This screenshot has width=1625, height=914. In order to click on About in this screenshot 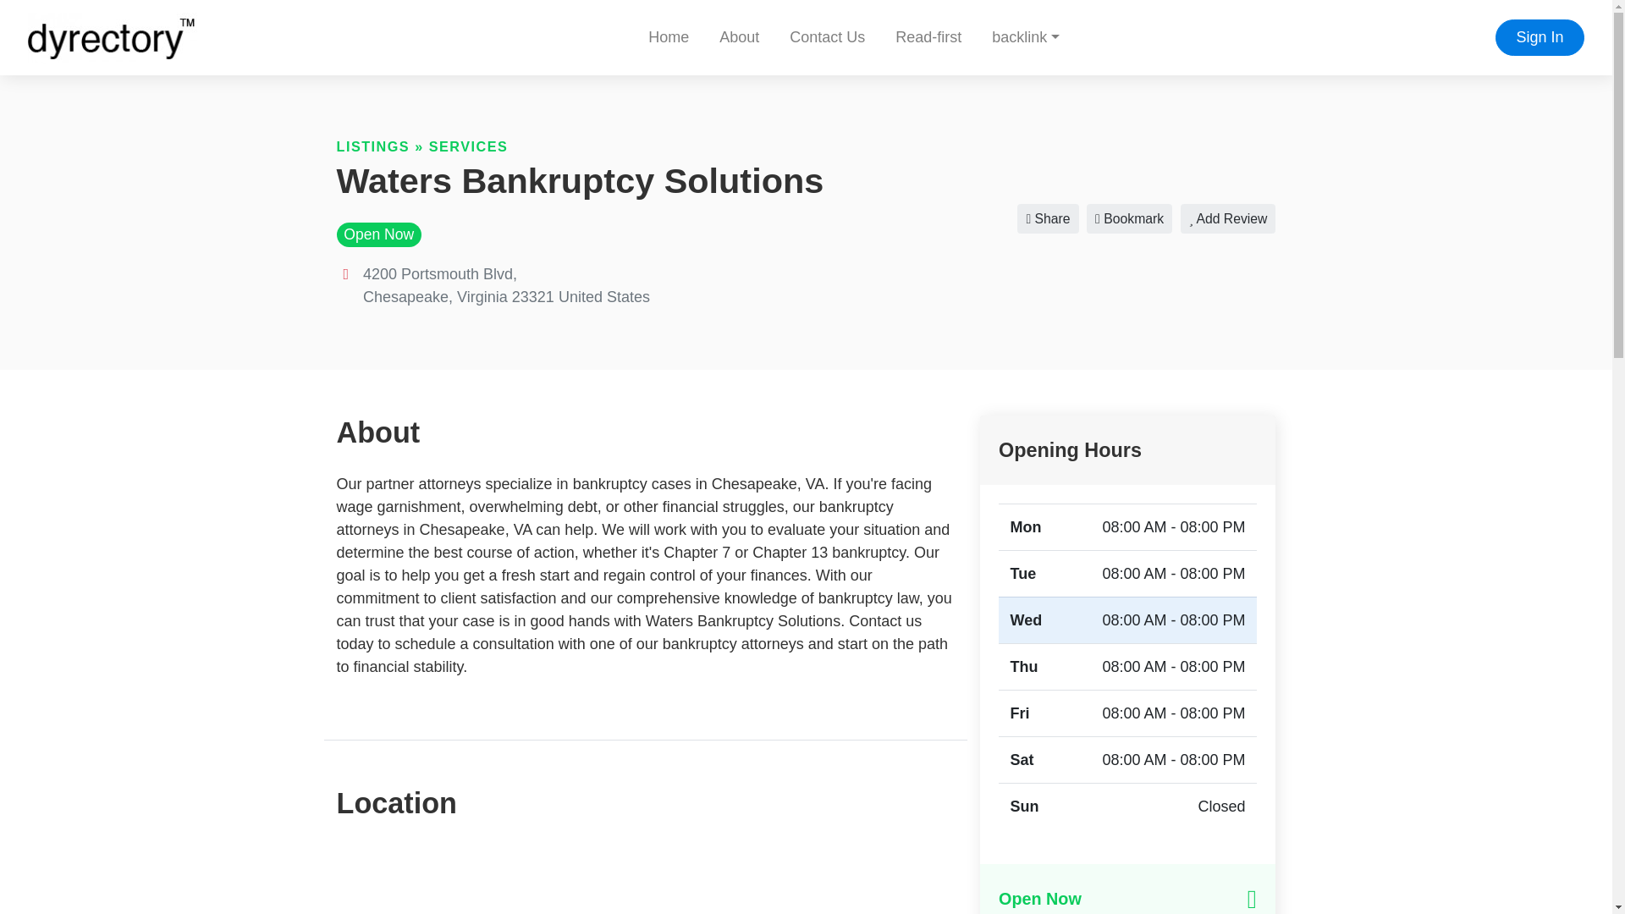, I will do `click(739, 37)`.